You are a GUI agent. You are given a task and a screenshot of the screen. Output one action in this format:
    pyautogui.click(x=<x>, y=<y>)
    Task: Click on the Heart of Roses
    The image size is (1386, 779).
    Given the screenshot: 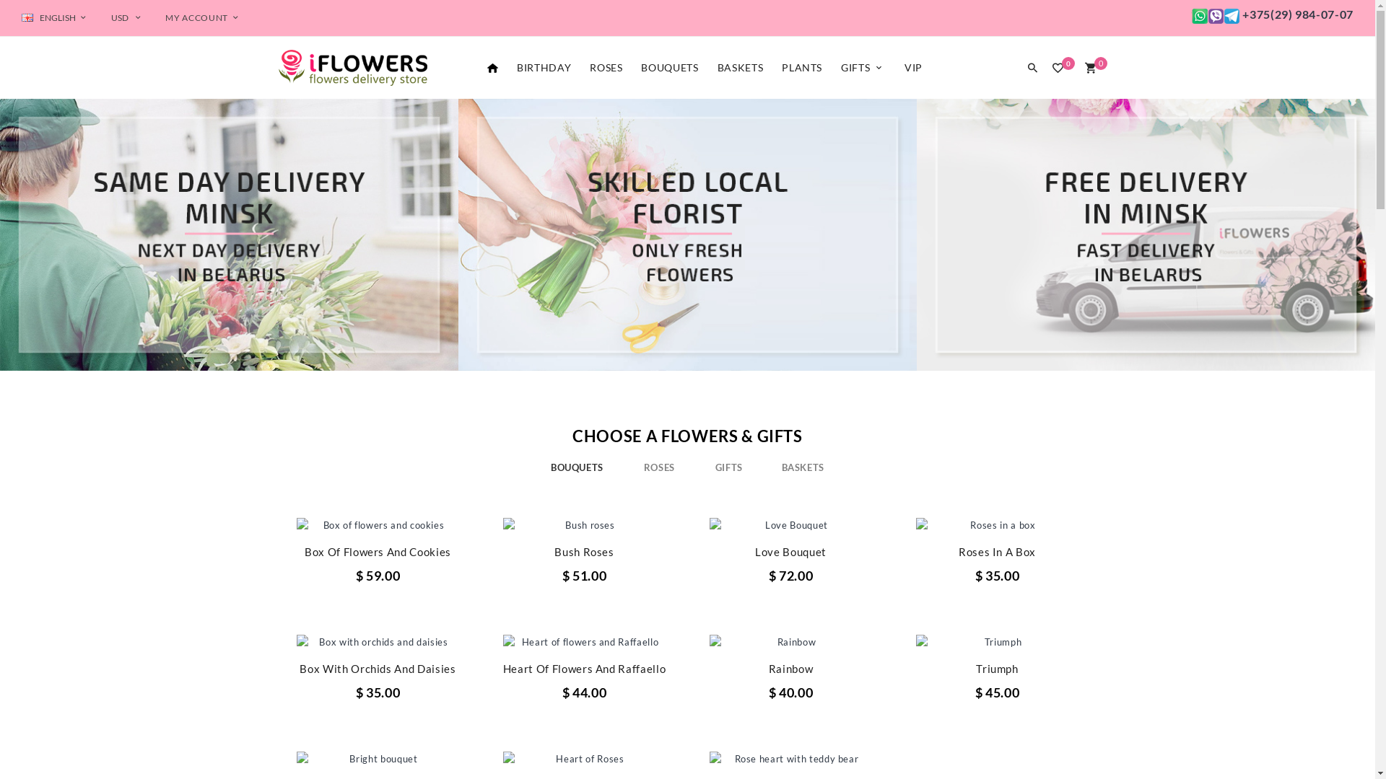 What is the action you would take?
    pyautogui.click(x=1068, y=759)
    